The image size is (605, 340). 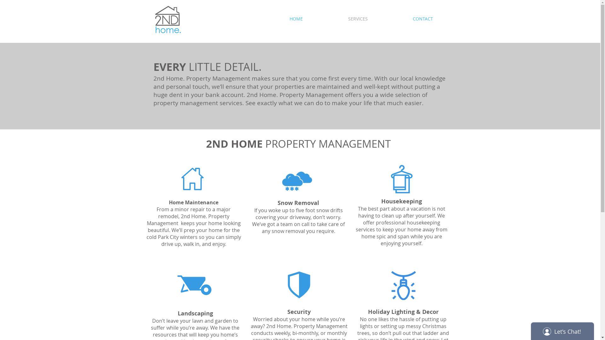 I want to click on SERVICES, so click(x=358, y=19).